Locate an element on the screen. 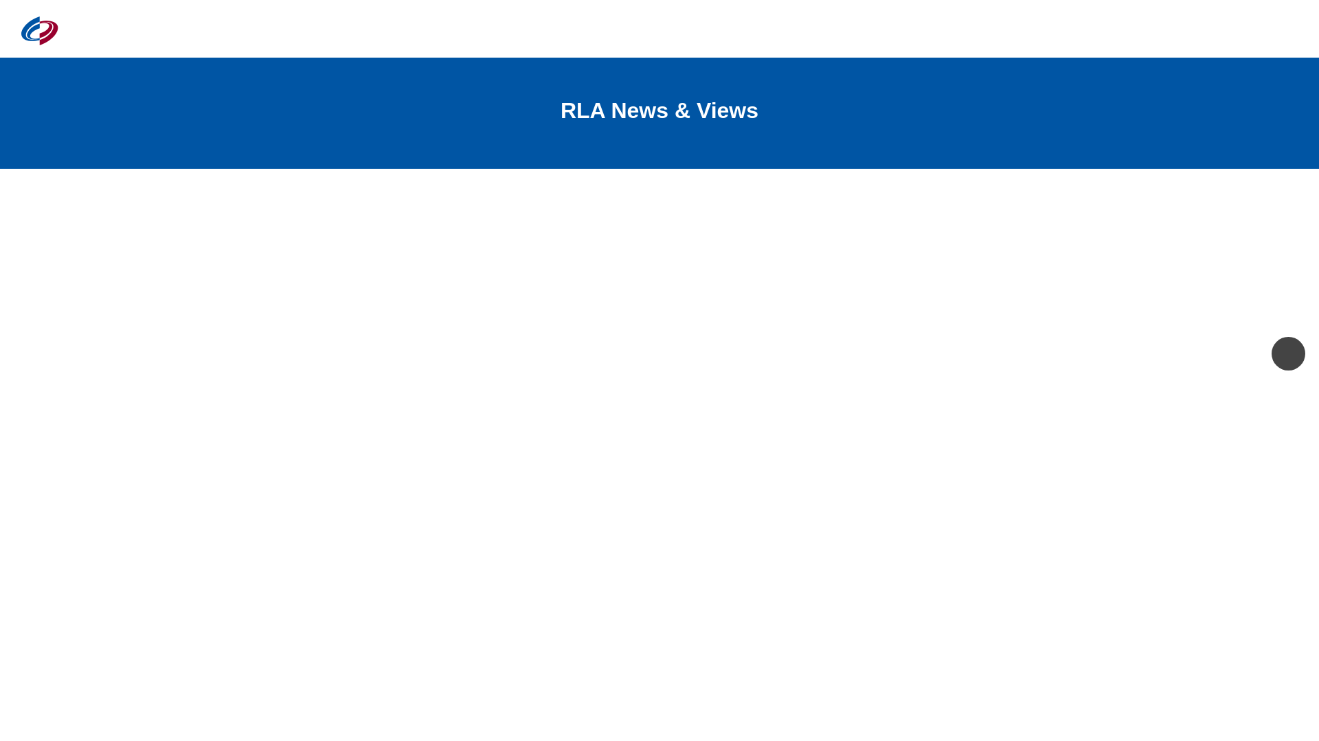  Committees is located at coordinates (890, 30).